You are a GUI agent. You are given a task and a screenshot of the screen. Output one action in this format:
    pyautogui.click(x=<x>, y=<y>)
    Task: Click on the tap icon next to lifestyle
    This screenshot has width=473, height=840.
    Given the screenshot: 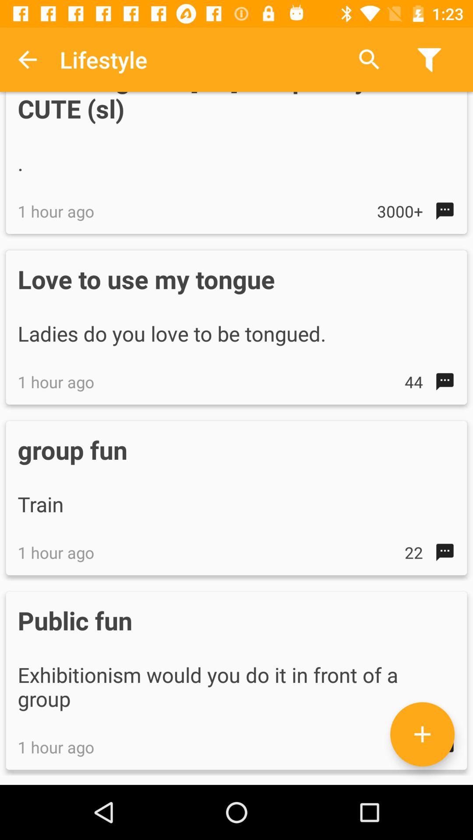 What is the action you would take?
    pyautogui.click(x=369, y=59)
    